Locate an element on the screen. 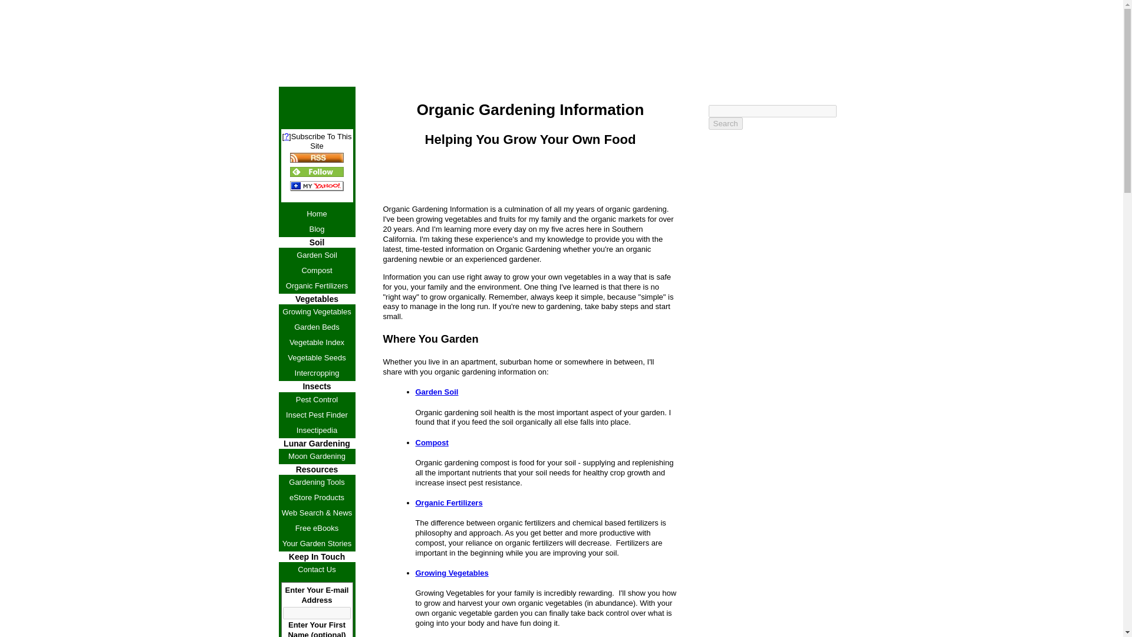 This screenshot has width=1132, height=637. Organic Fertilizers is located at coordinates (317, 285).